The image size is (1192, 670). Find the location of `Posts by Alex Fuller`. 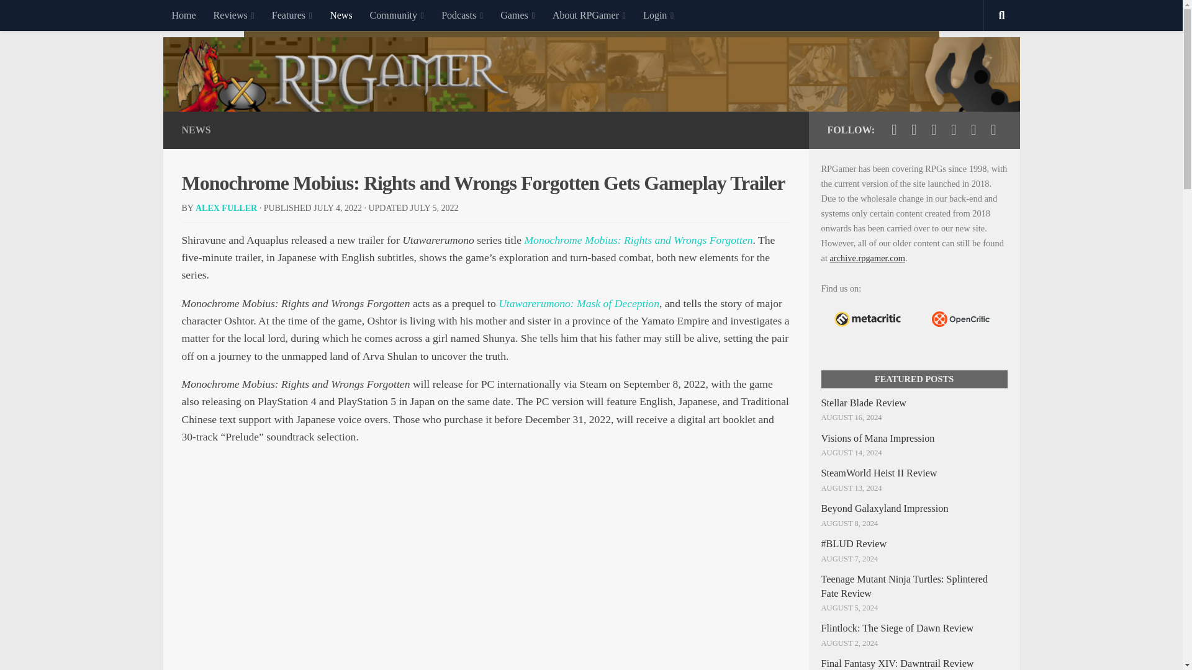

Posts by Alex Fuller is located at coordinates (226, 208).